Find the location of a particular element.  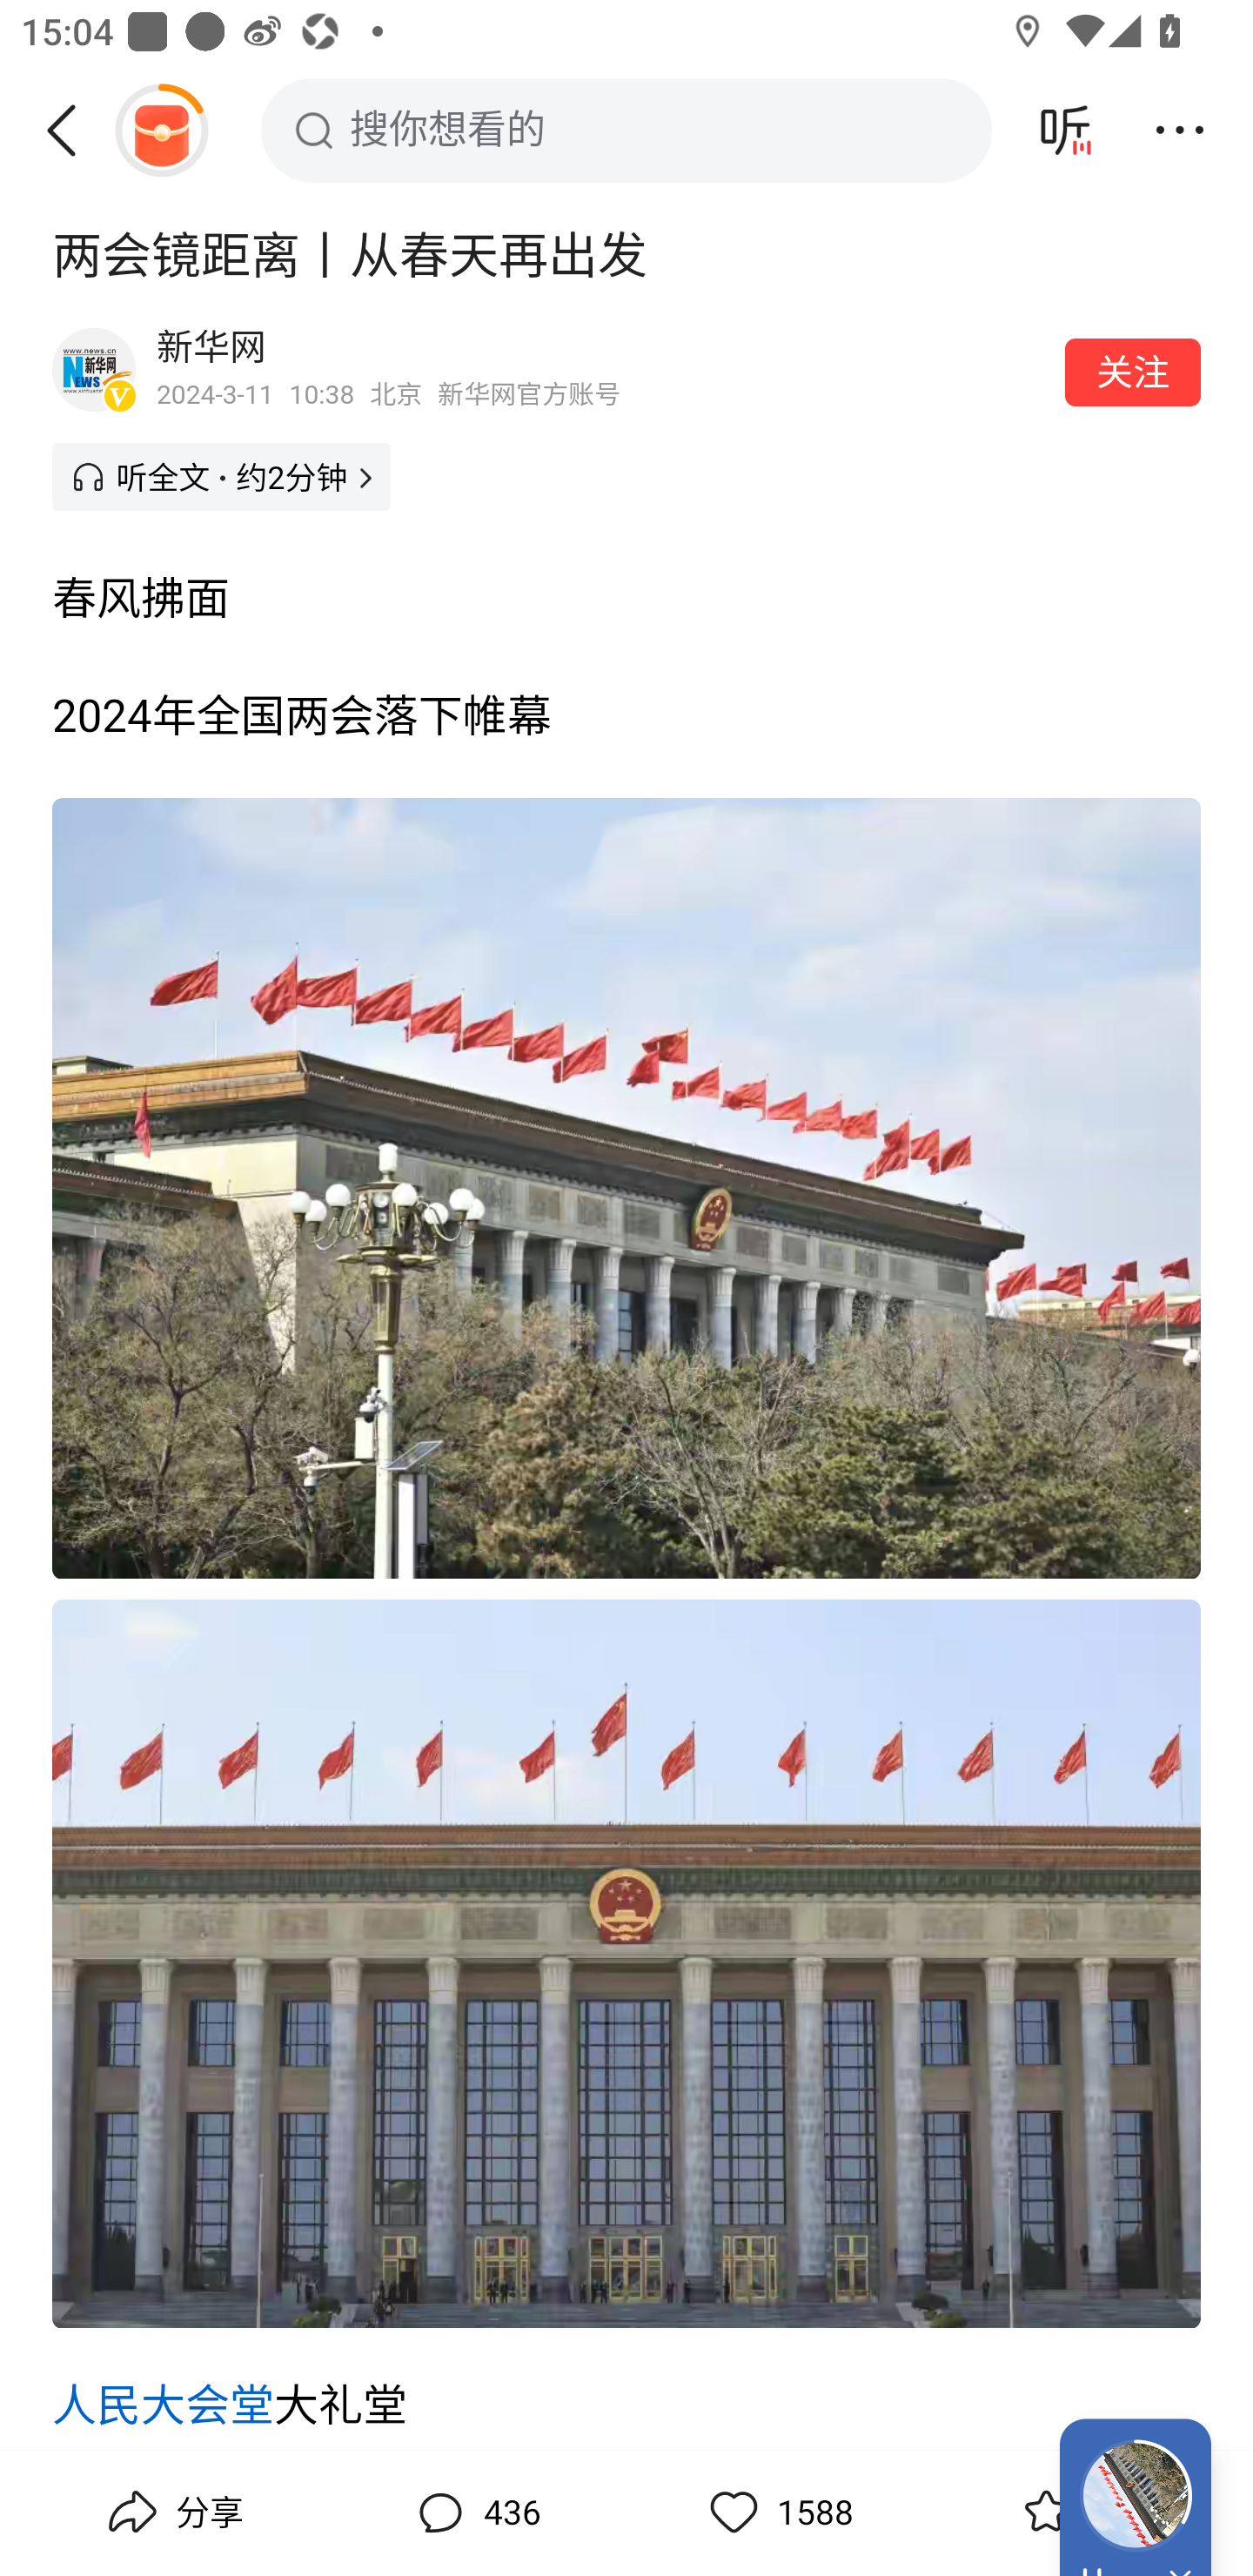

关注作者 is located at coordinates (1133, 372).